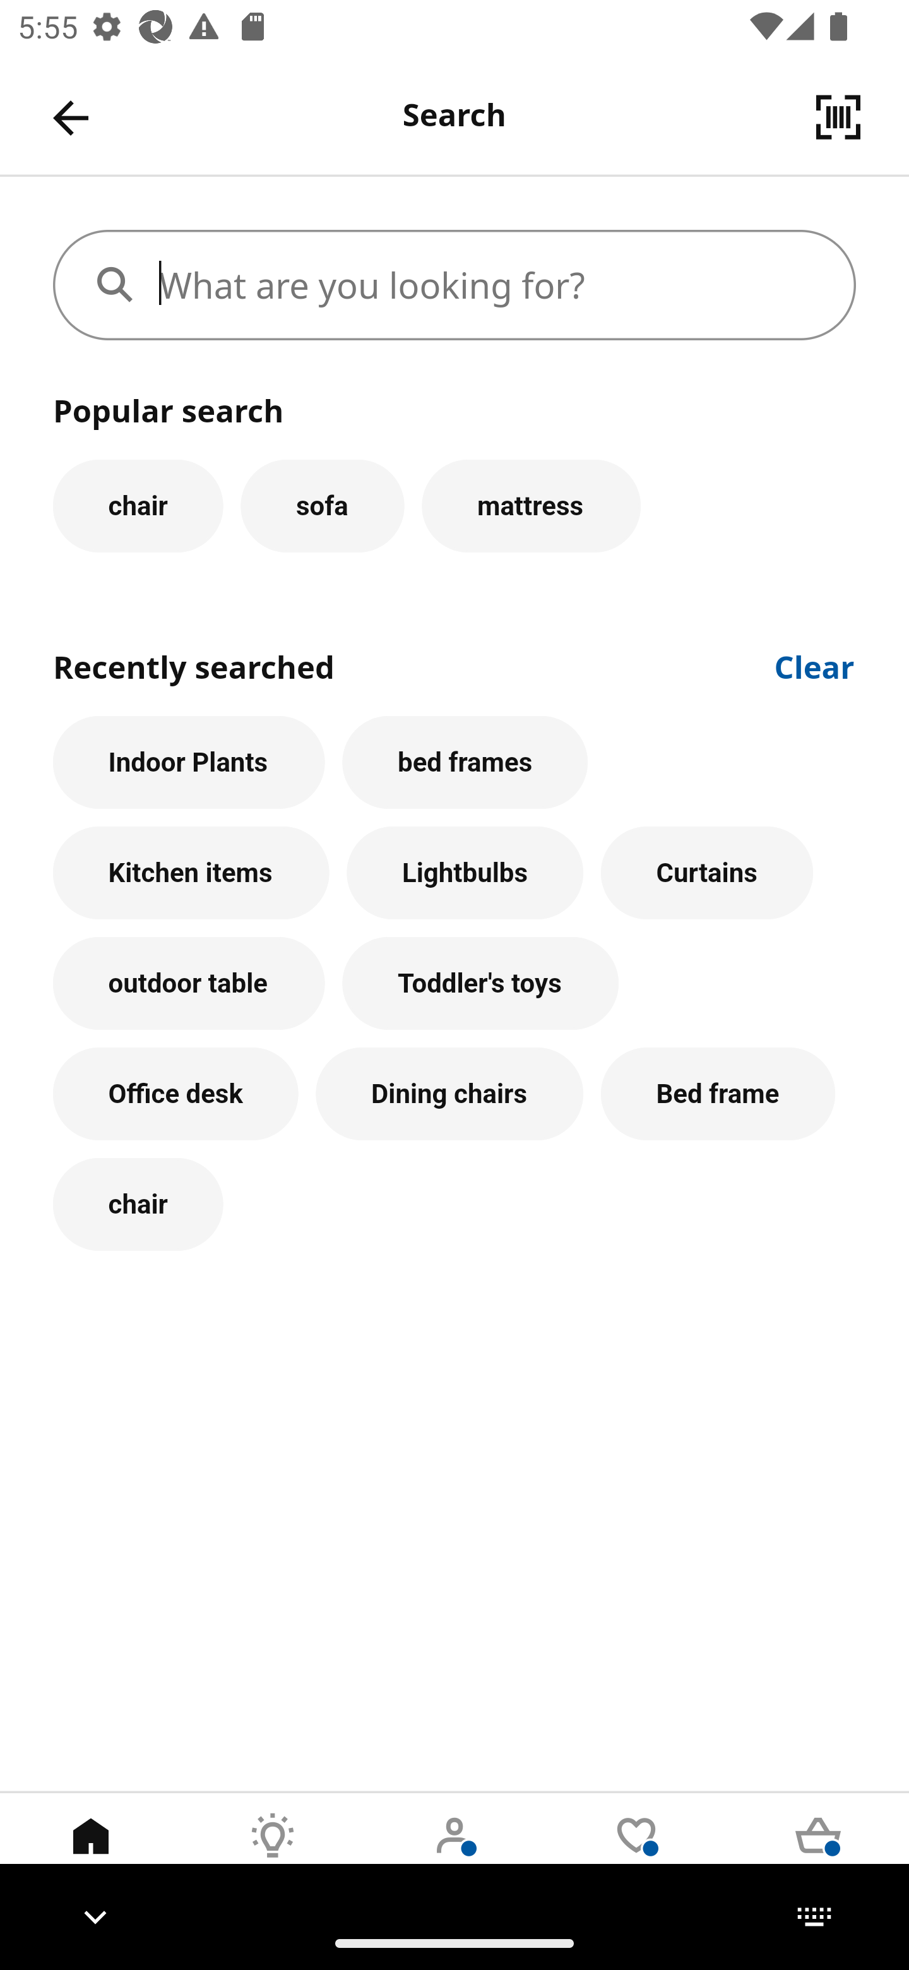 Image resolution: width=909 pixels, height=1970 pixels. Describe the element at coordinates (322, 505) in the screenshot. I see `sofa` at that location.